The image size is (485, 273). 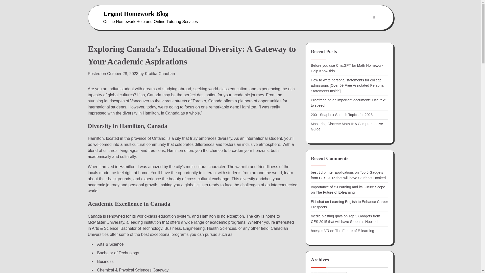 What do you see at coordinates (349, 204) in the screenshot?
I see `Learning English to Enhance Career Prospects` at bounding box center [349, 204].